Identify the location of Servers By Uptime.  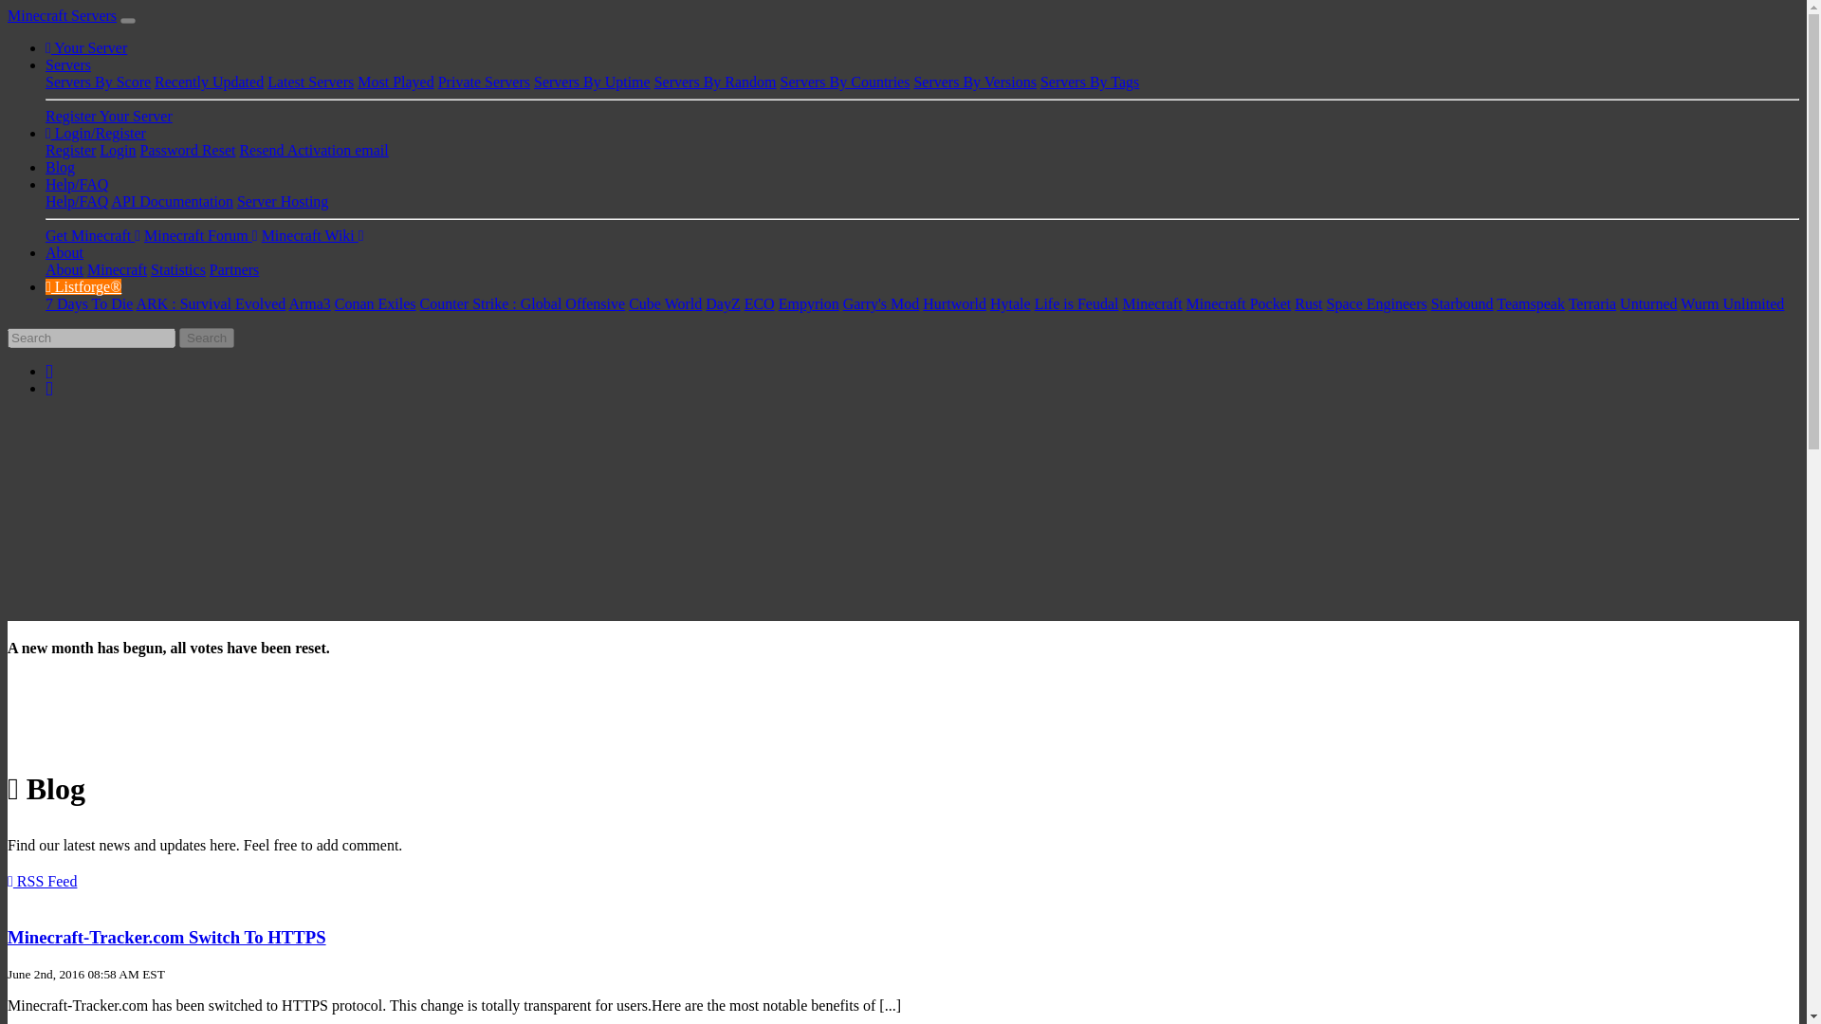
(592, 82).